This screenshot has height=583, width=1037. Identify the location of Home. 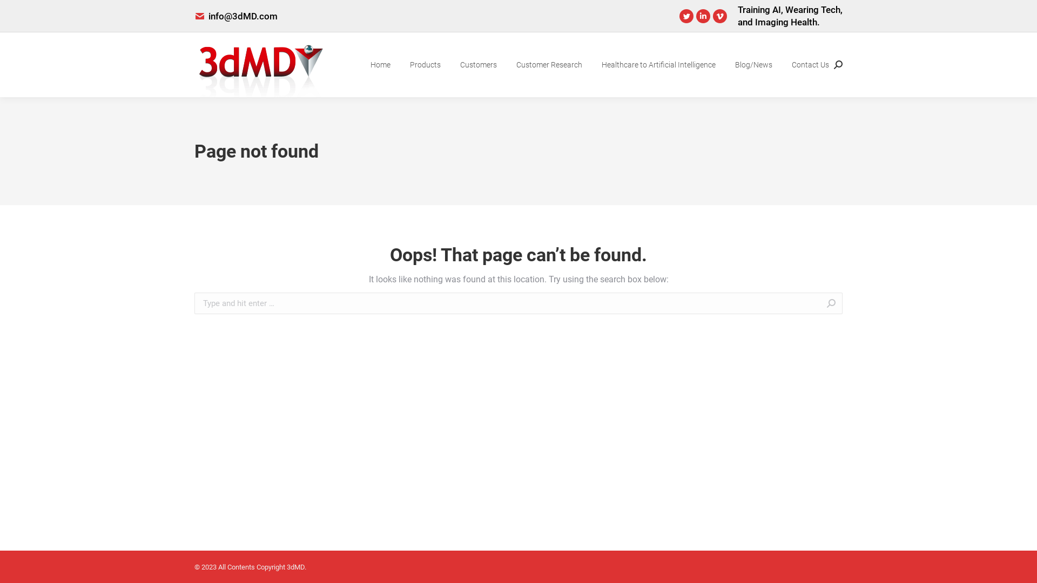
(380, 65).